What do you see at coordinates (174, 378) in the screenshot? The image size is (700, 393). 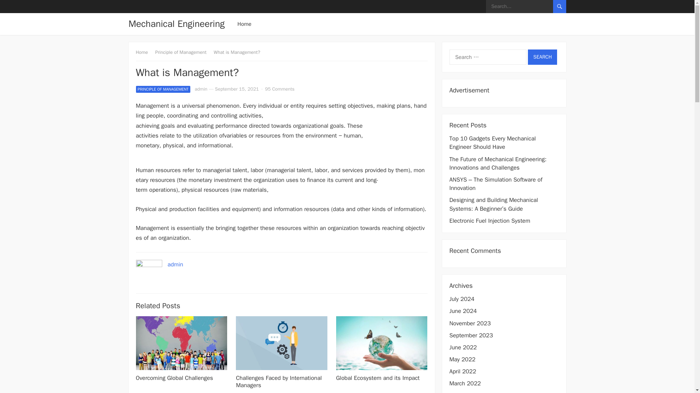 I see `Overcoming Global Challenges` at bounding box center [174, 378].